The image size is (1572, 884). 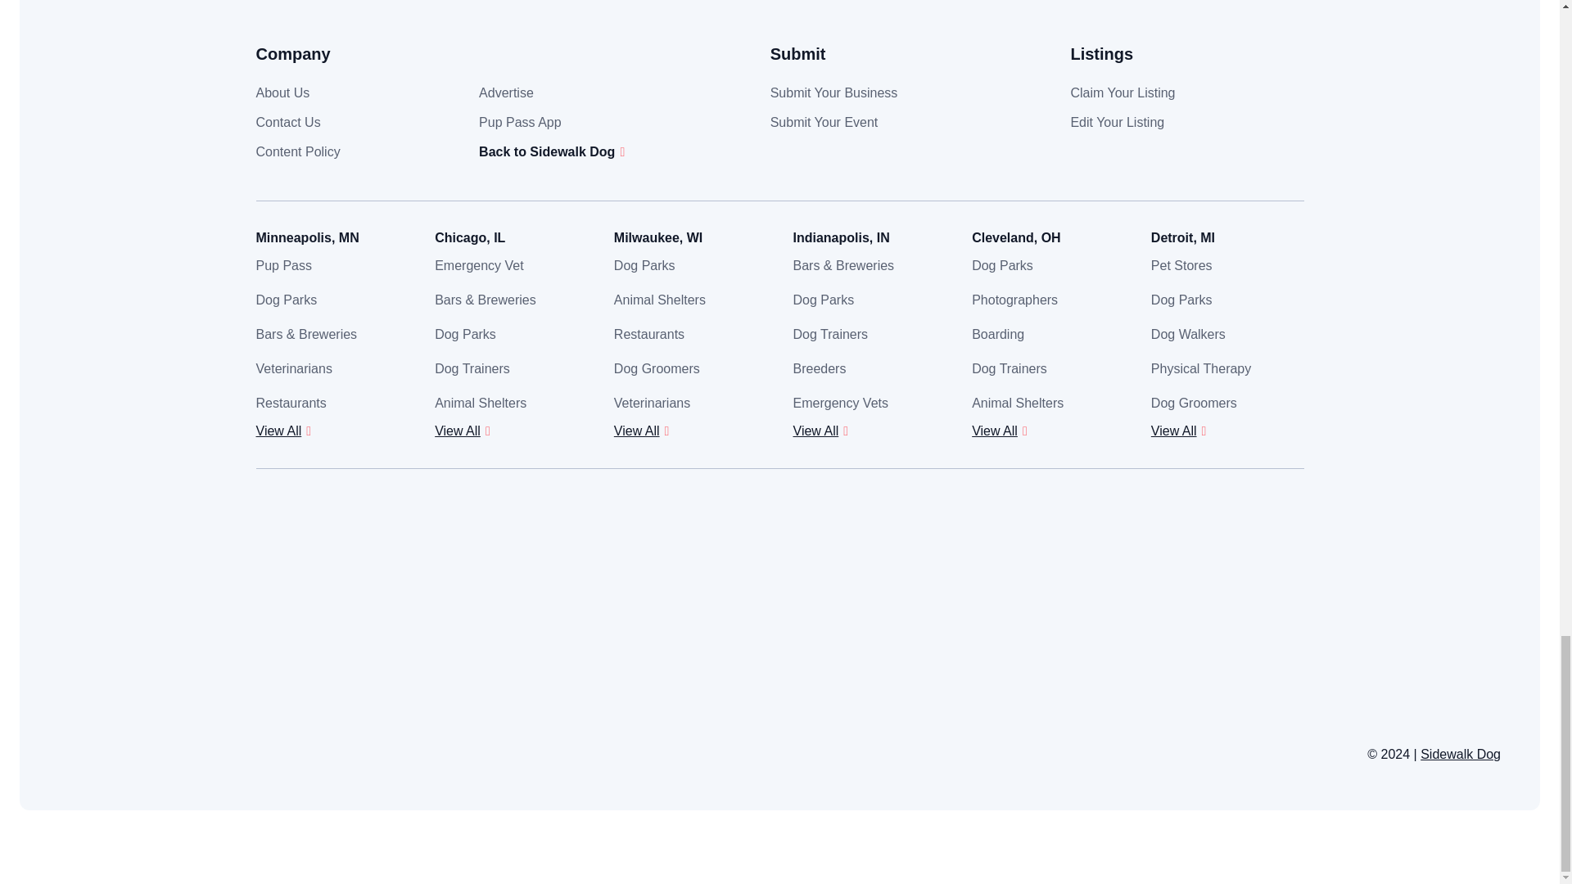 What do you see at coordinates (287, 122) in the screenshot?
I see `Contact Us` at bounding box center [287, 122].